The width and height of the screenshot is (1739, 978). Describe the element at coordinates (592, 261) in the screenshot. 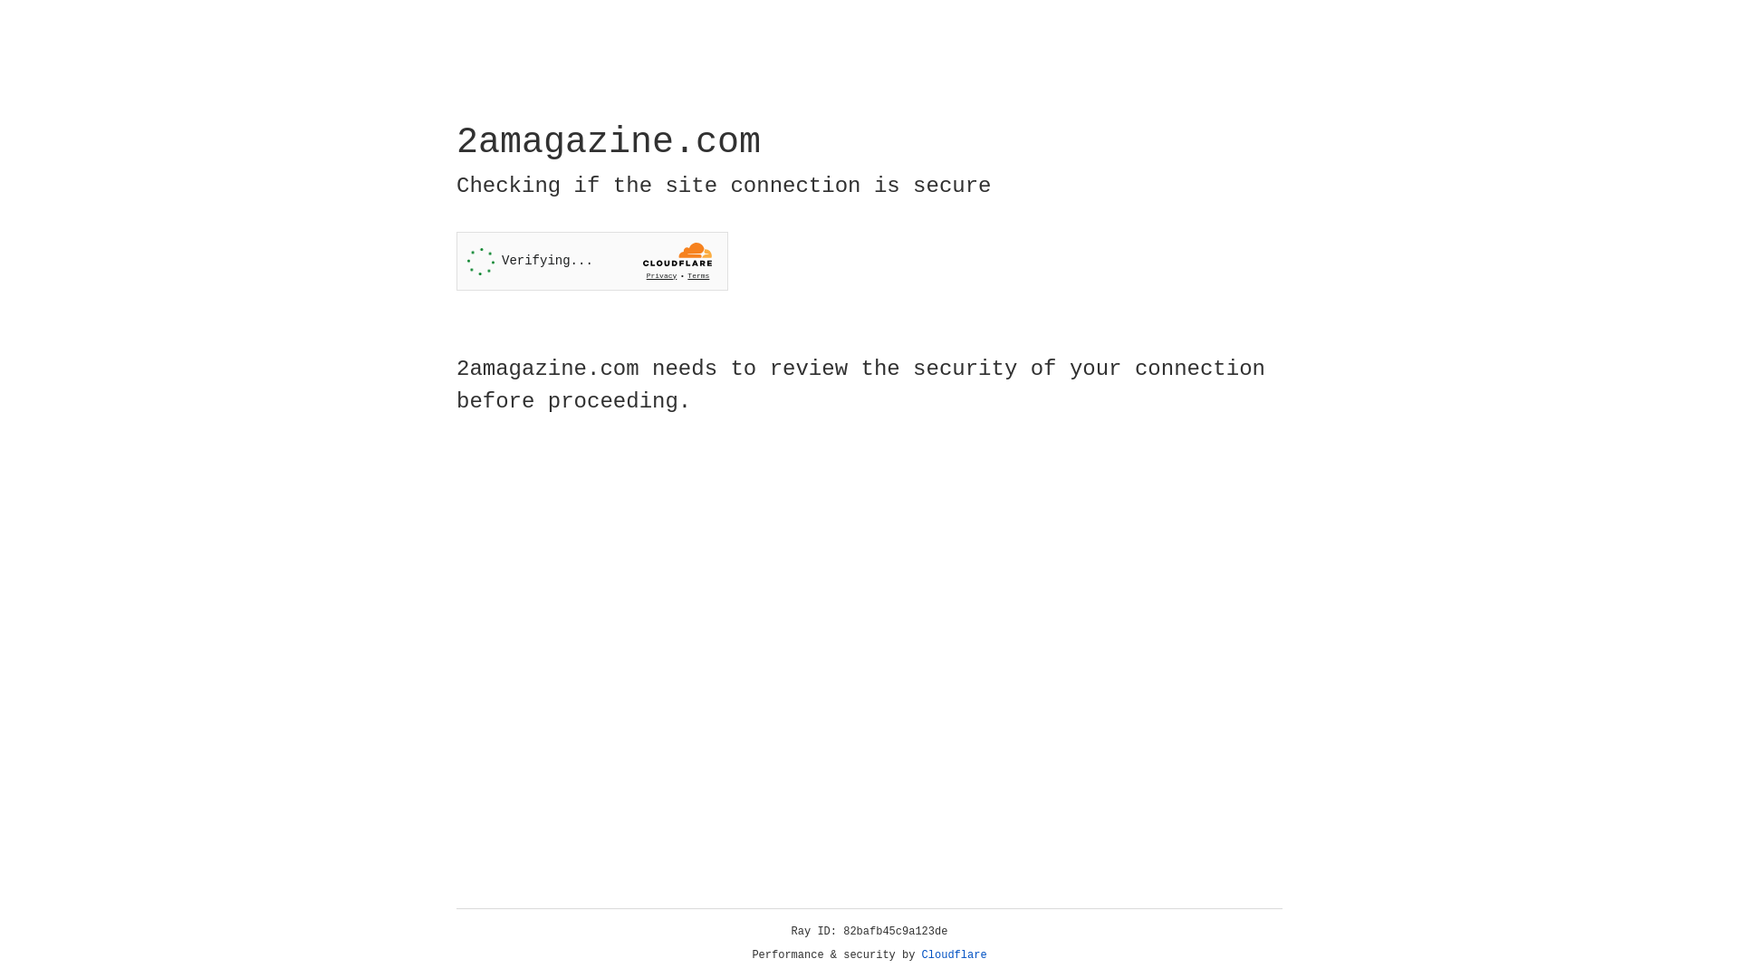

I see `Widget containing a Cloudflare security challenge` at that location.